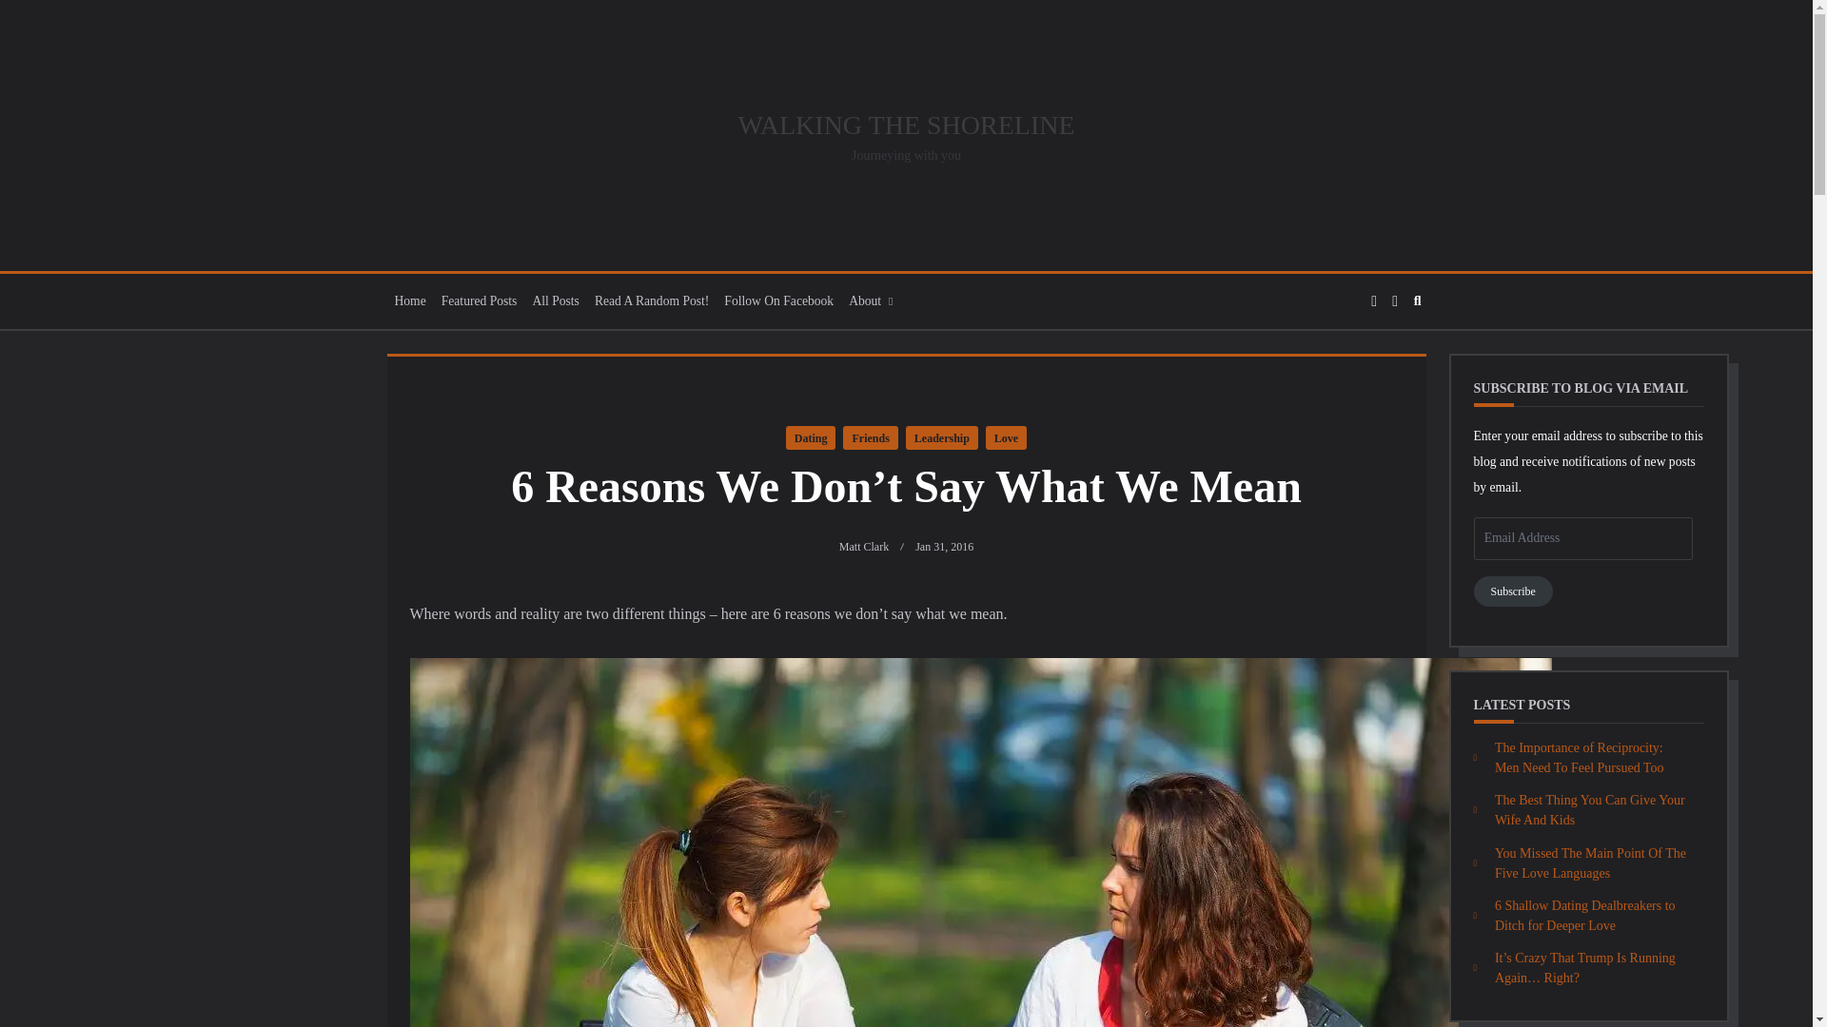 Image resolution: width=1827 pixels, height=1027 pixels. What do you see at coordinates (906, 124) in the screenshot?
I see `WALKING THE SHORELINE` at bounding box center [906, 124].